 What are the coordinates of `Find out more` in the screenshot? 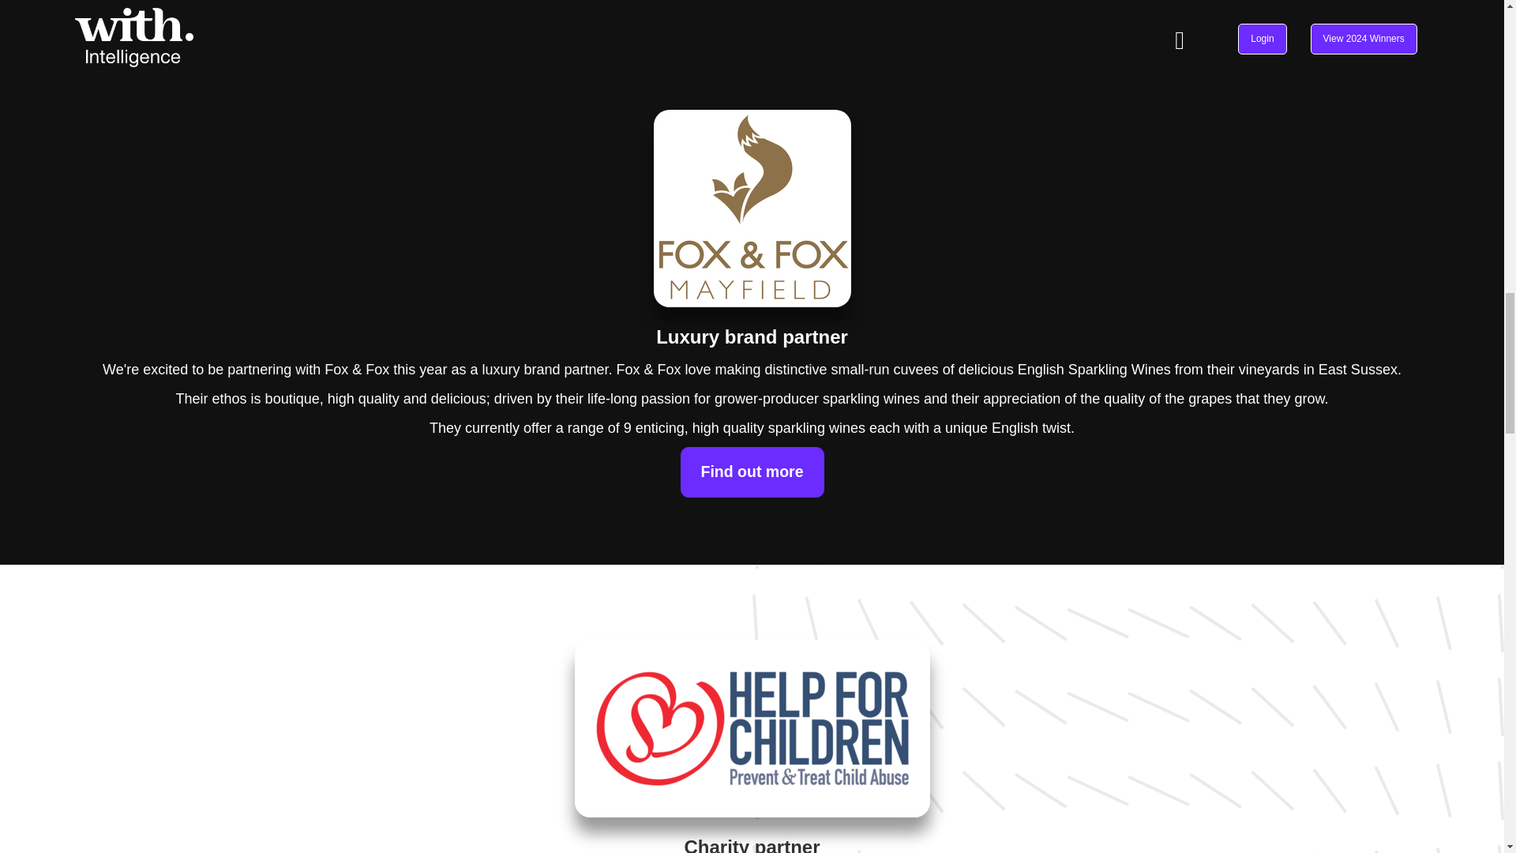 It's located at (752, 472).